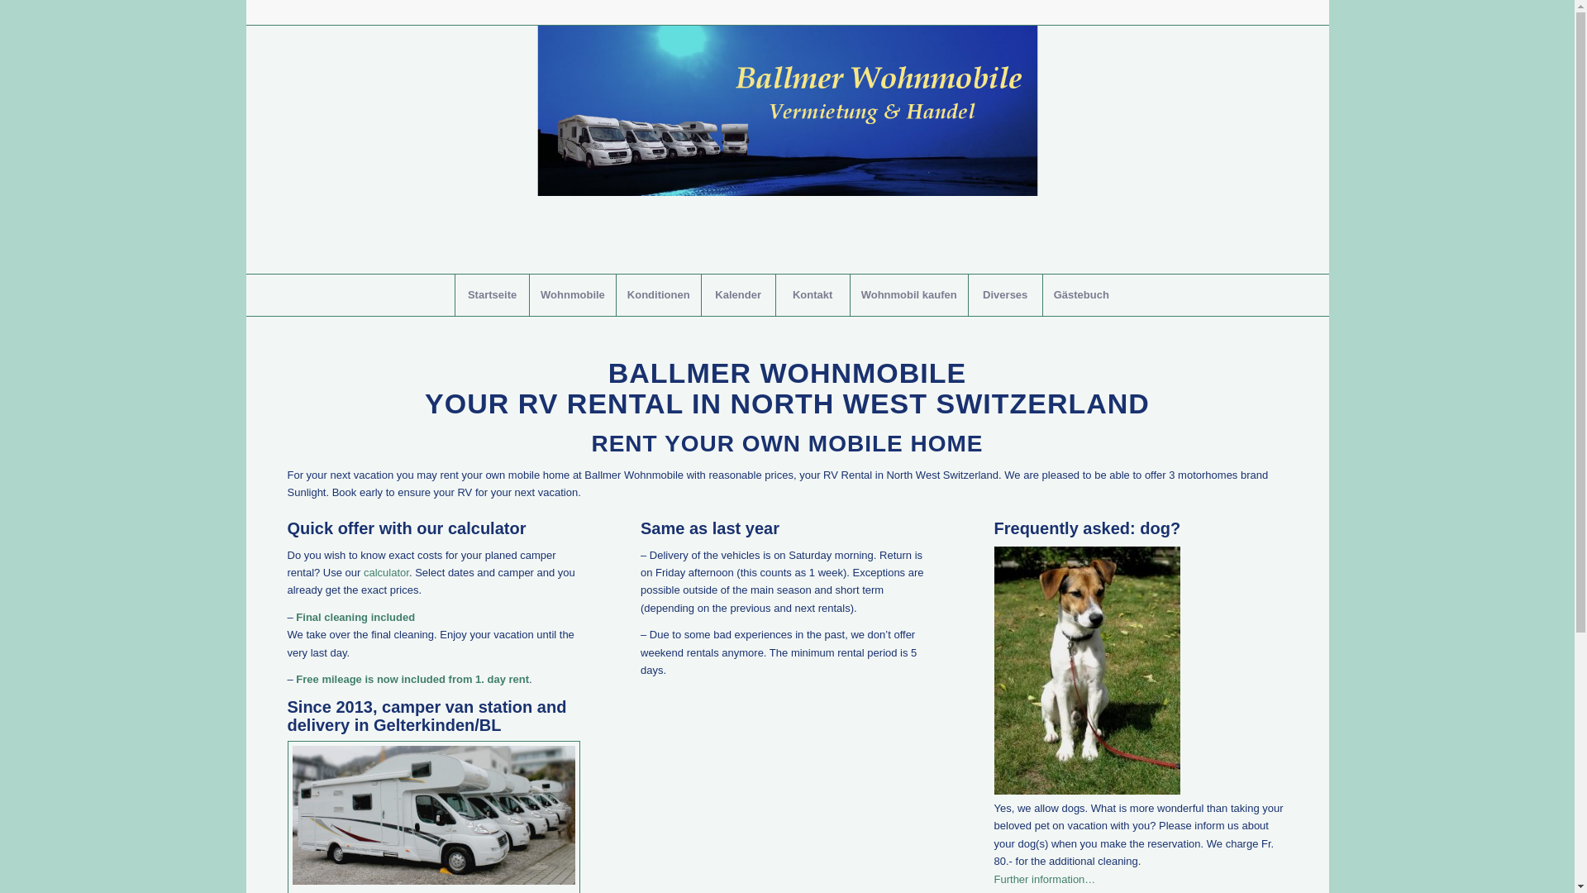  What do you see at coordinates (813, 295) in the screenshot?
I see `Kontakt` at bounding box center [813, 295].